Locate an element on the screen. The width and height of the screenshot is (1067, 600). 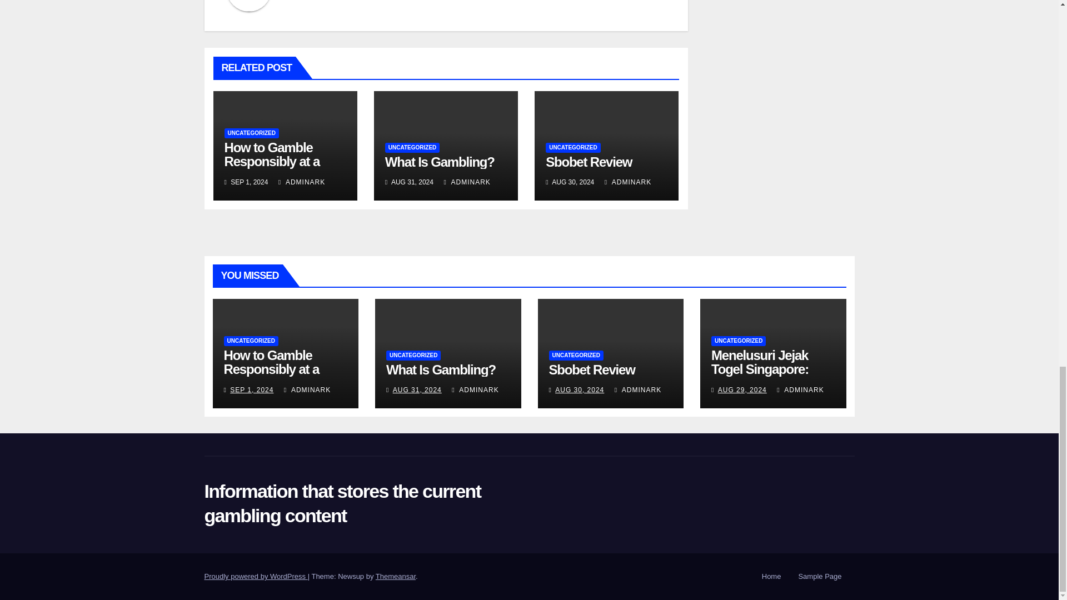
ADMINARK is located at coordinates (467, 182).